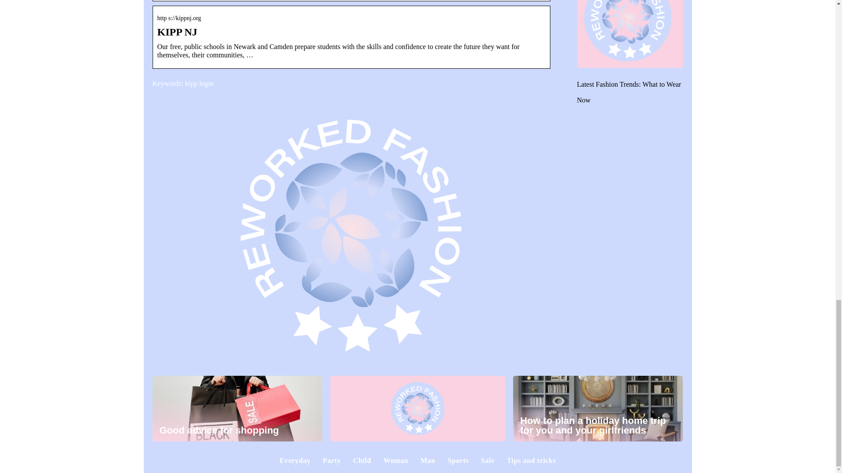  I want to click on Woman, so click(396, 460).